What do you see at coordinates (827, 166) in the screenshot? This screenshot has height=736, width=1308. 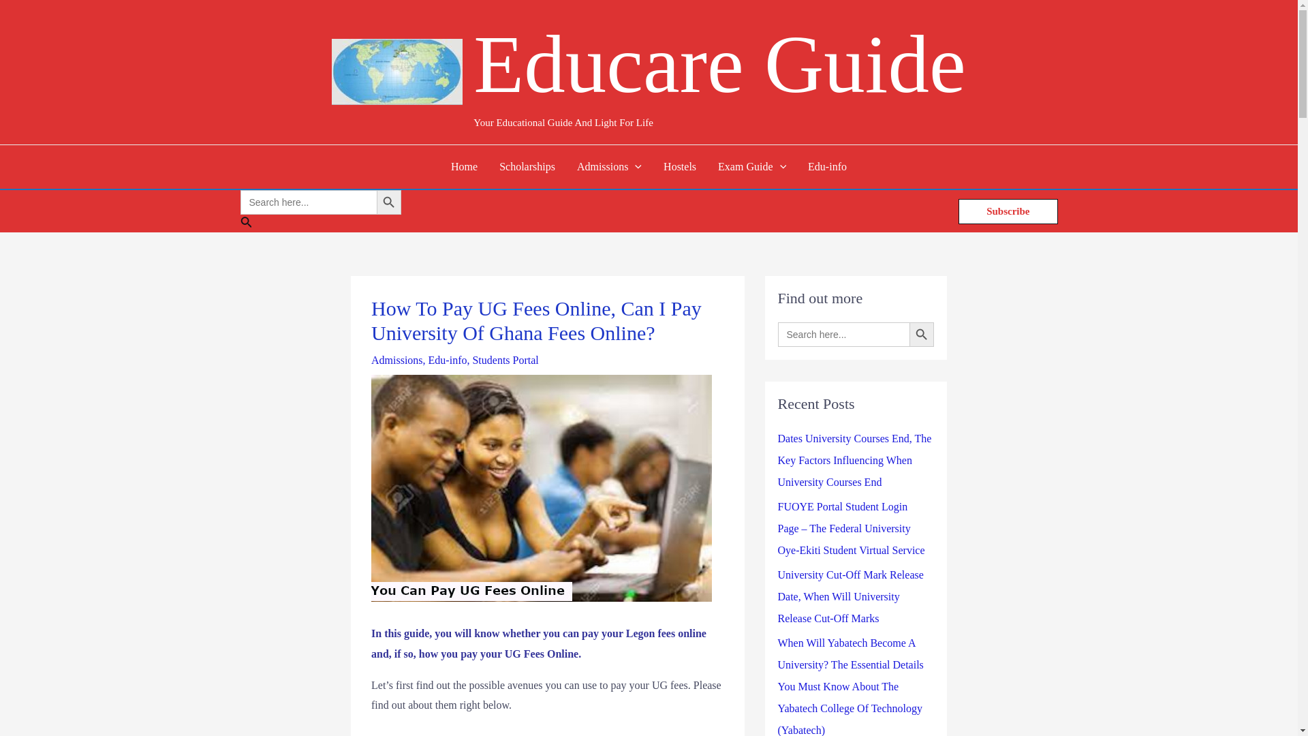 I see `Edu-info` at bounding box center [827, 166].